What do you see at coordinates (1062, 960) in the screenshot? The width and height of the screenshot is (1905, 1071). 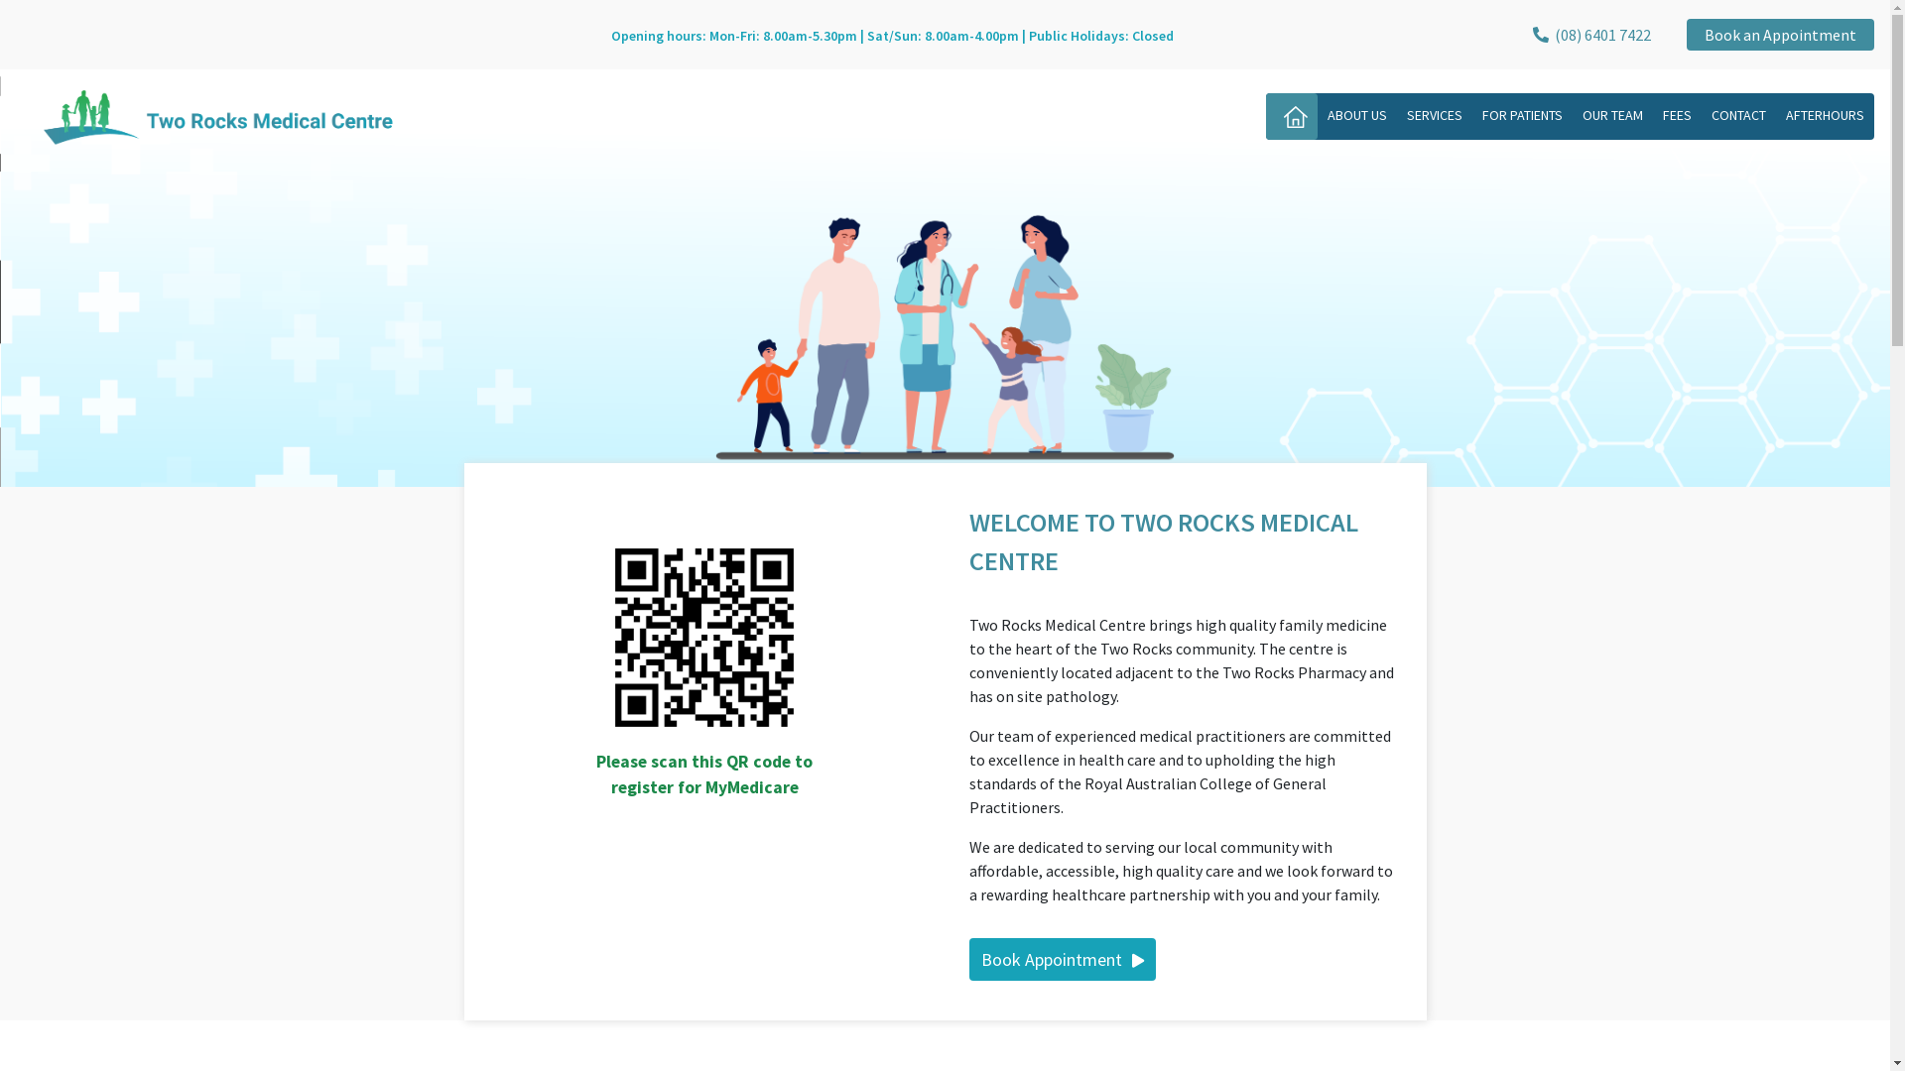 I see `Book Appointment` at bounding box center [1062, 960].